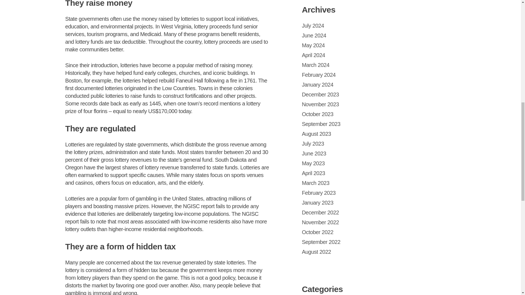  Describe the element at coordinates (319, 75) in the screenshot. I see `February 2024` at that location.